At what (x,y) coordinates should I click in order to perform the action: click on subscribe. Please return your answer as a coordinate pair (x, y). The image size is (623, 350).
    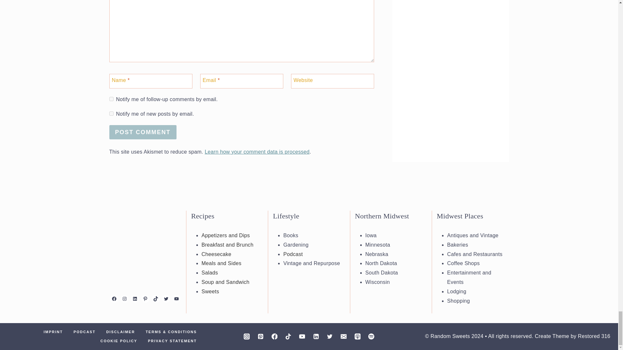
    Looking at the image, I should click on (111, 99).